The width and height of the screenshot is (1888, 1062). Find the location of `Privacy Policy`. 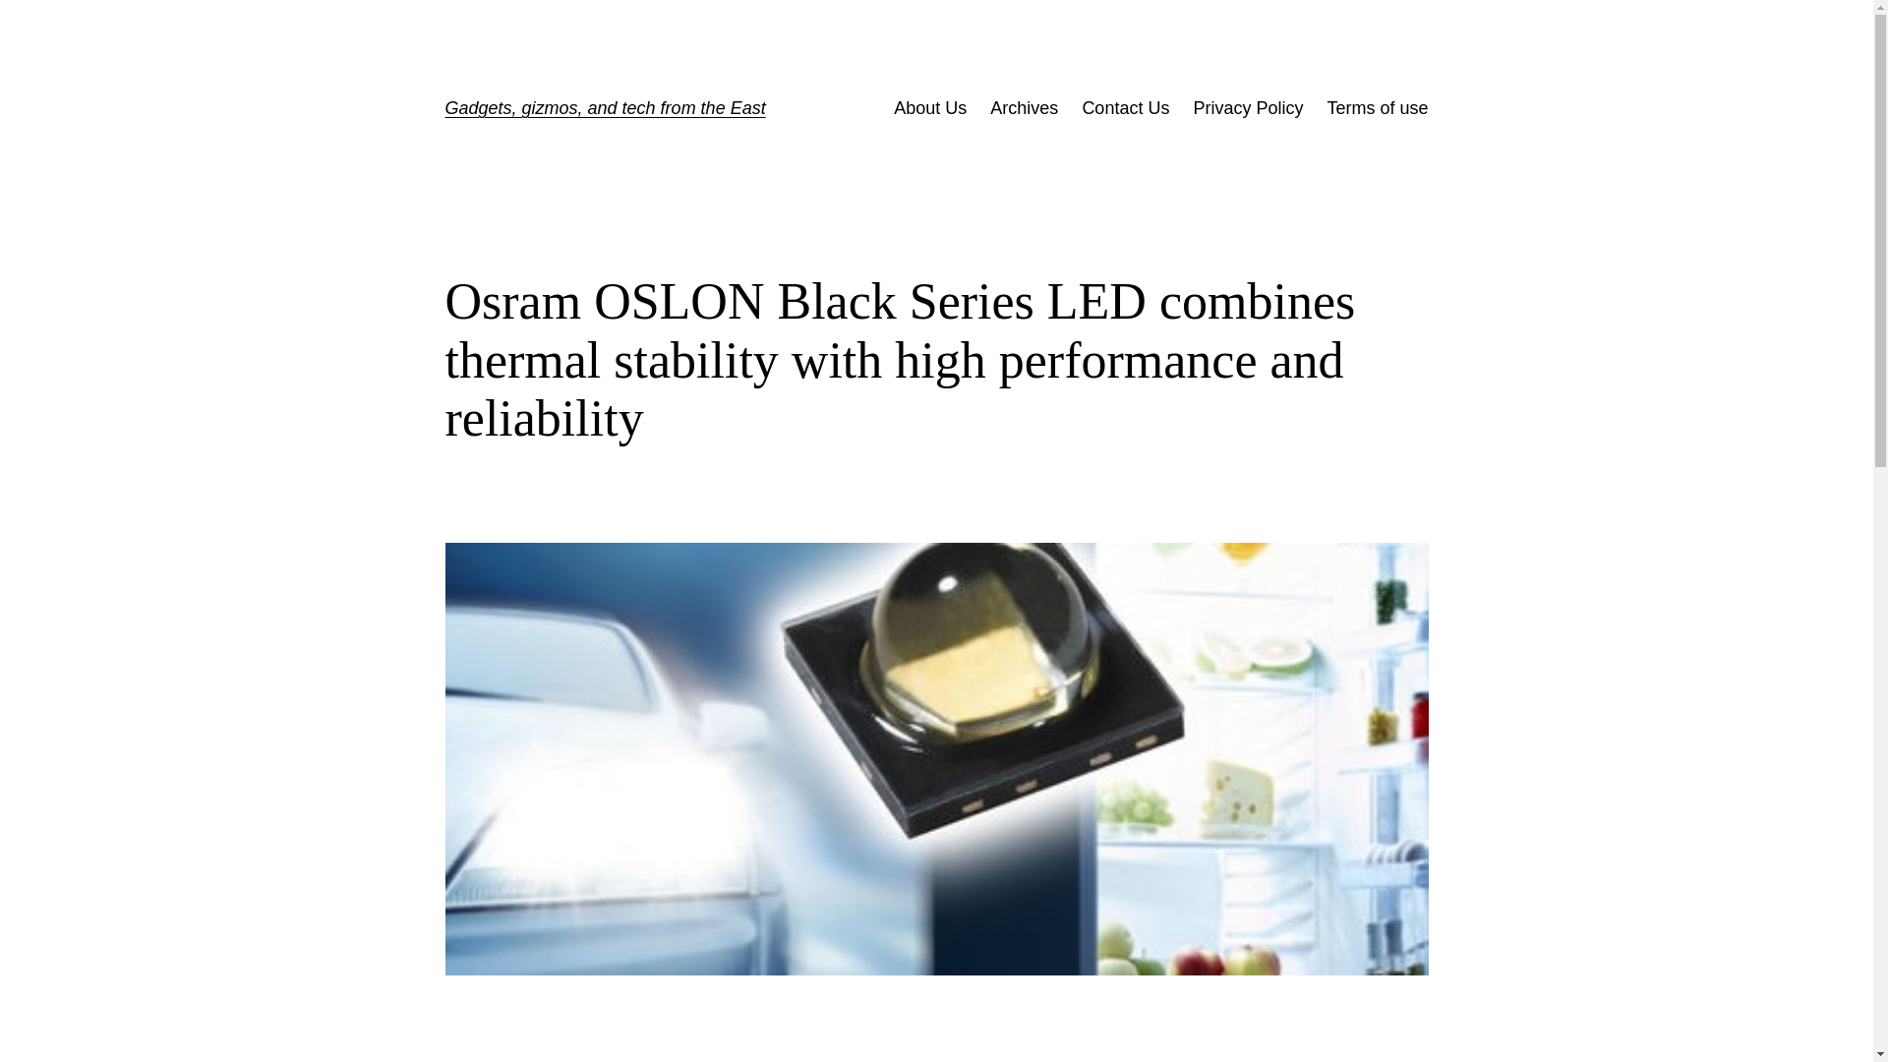

Privacy Policy is located at coordinates (1247, 108).